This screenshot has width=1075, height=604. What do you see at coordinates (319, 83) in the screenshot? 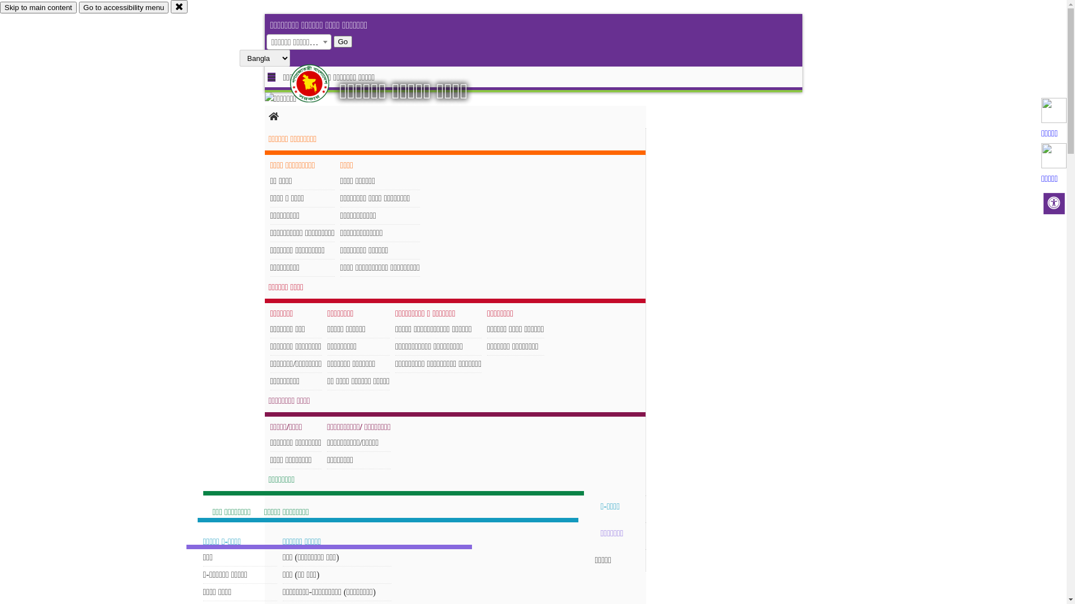
I see `
                
            ` at bounding box center [319, 83].